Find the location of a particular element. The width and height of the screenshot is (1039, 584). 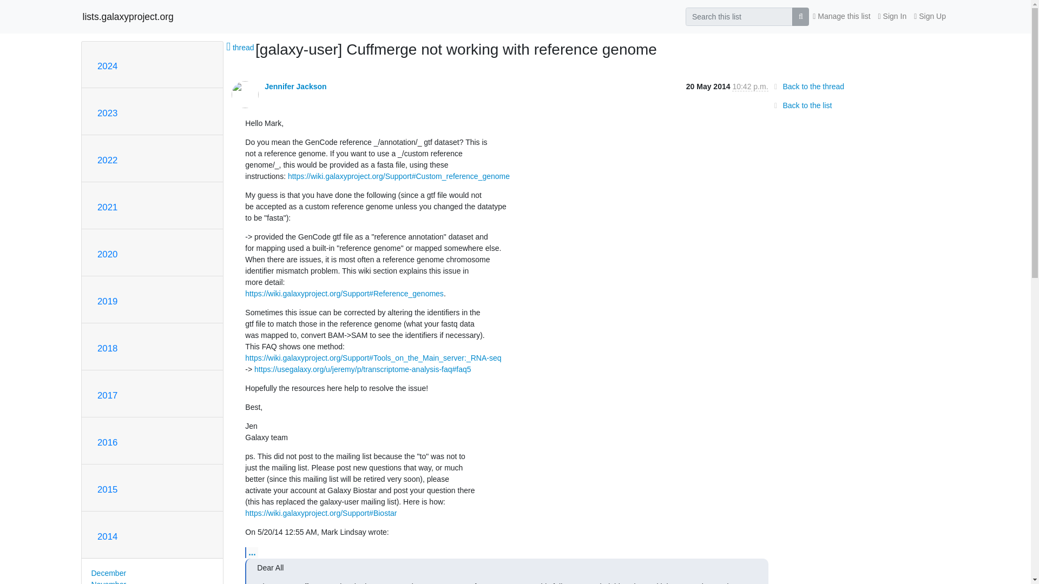

lists.galaxyproject.org is located at coordinates (128, 16).